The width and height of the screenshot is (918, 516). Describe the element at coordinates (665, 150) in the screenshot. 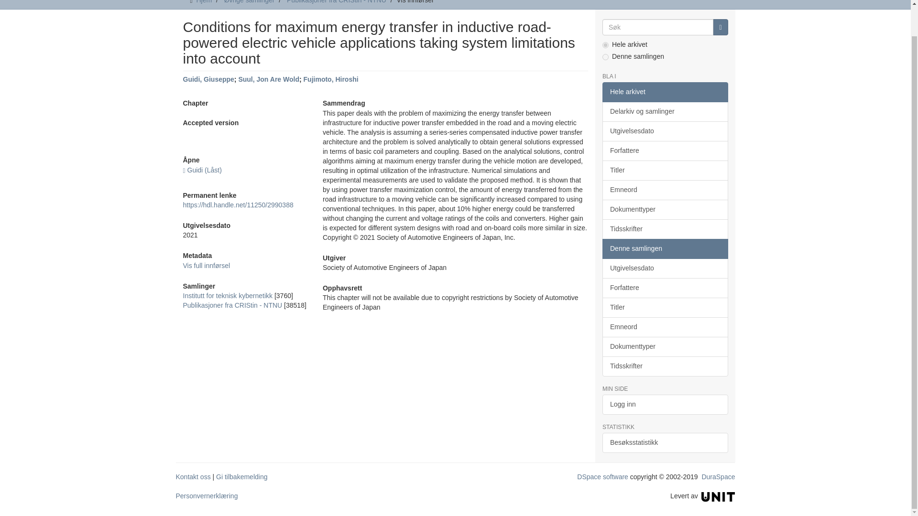

I see `Forfattere` at that location.